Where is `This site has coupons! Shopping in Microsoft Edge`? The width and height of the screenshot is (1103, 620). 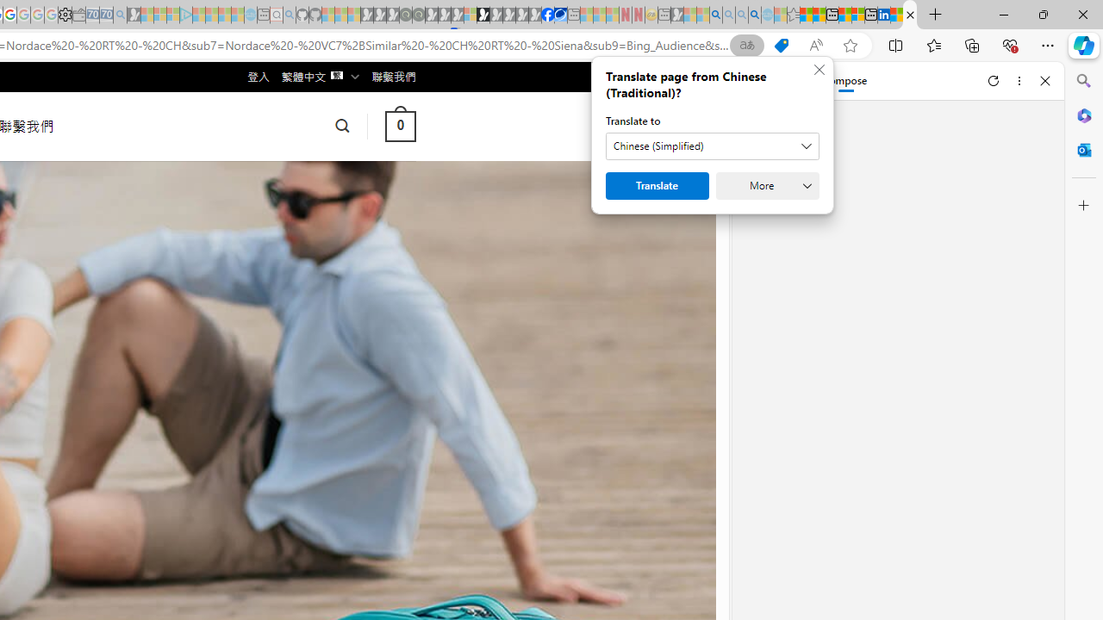 This site has coupons! Shopping in Microsoft Edge is located at coordinates (781, 46).